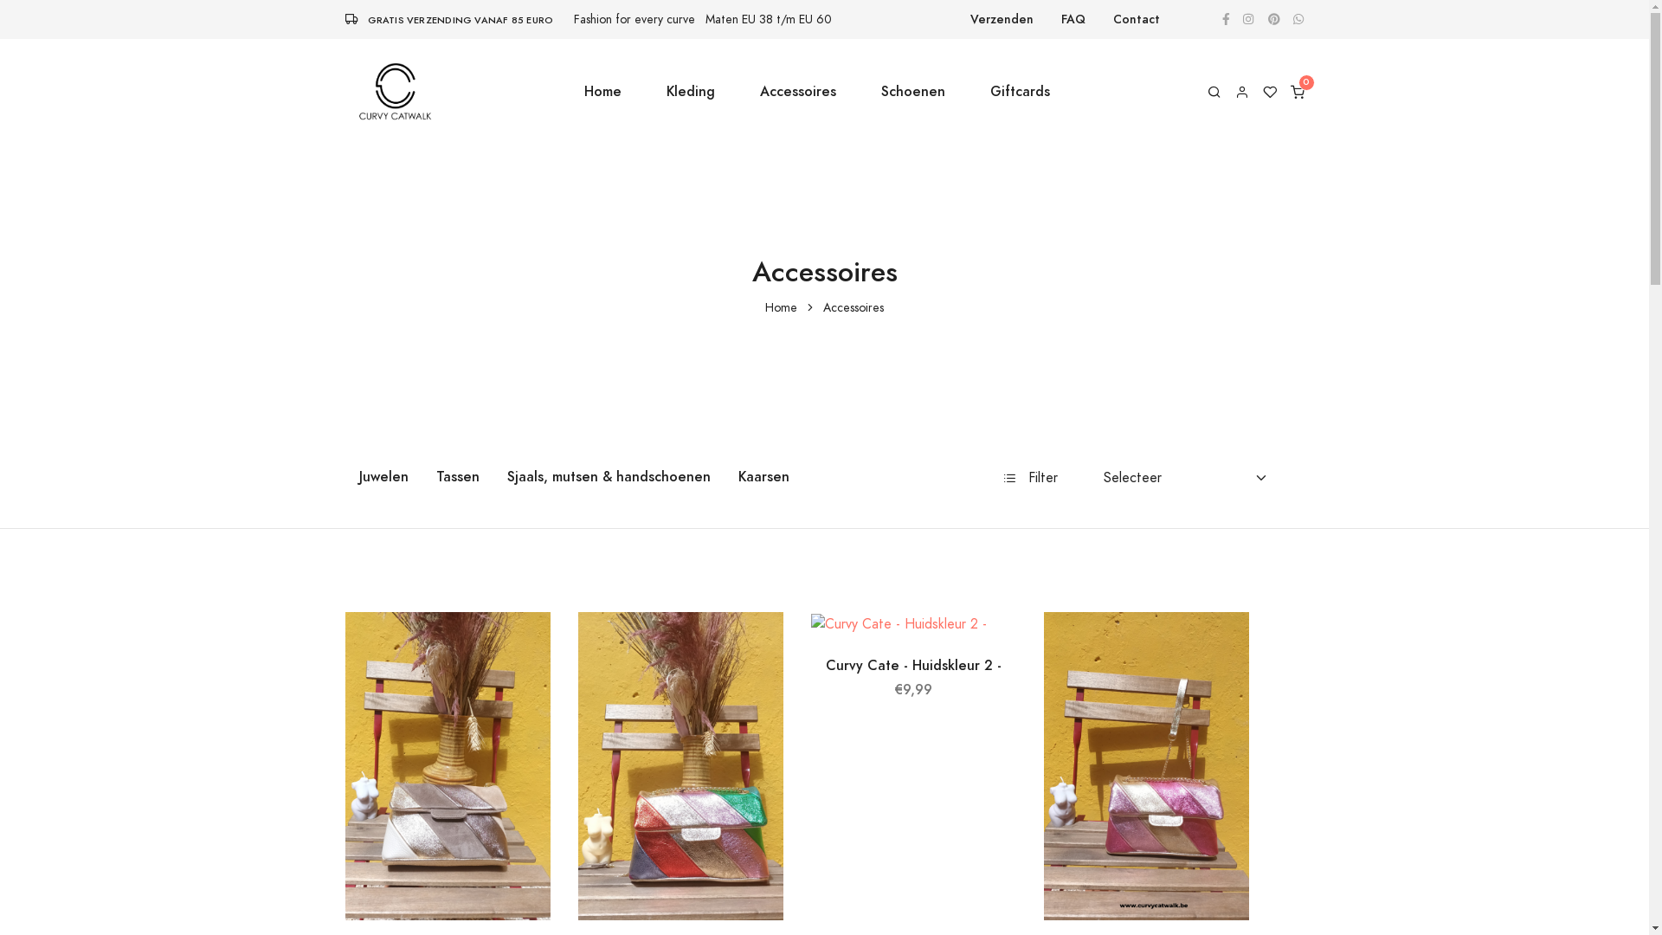 The height and width of the screenshot is (935, 1662). Describe the element at coordinates (602, 92) in the screenshot. I see `Home` at that location.